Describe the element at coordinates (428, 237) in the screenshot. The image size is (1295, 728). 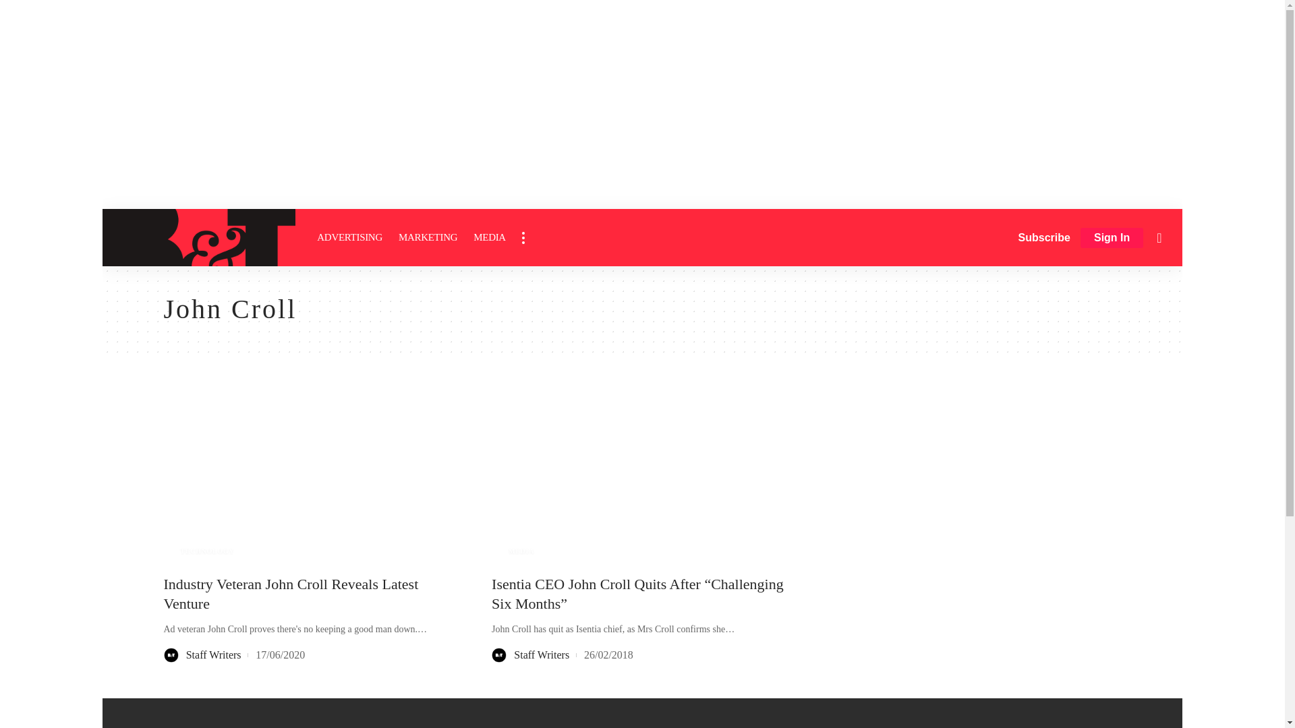
I see `MARKETING` at that location.